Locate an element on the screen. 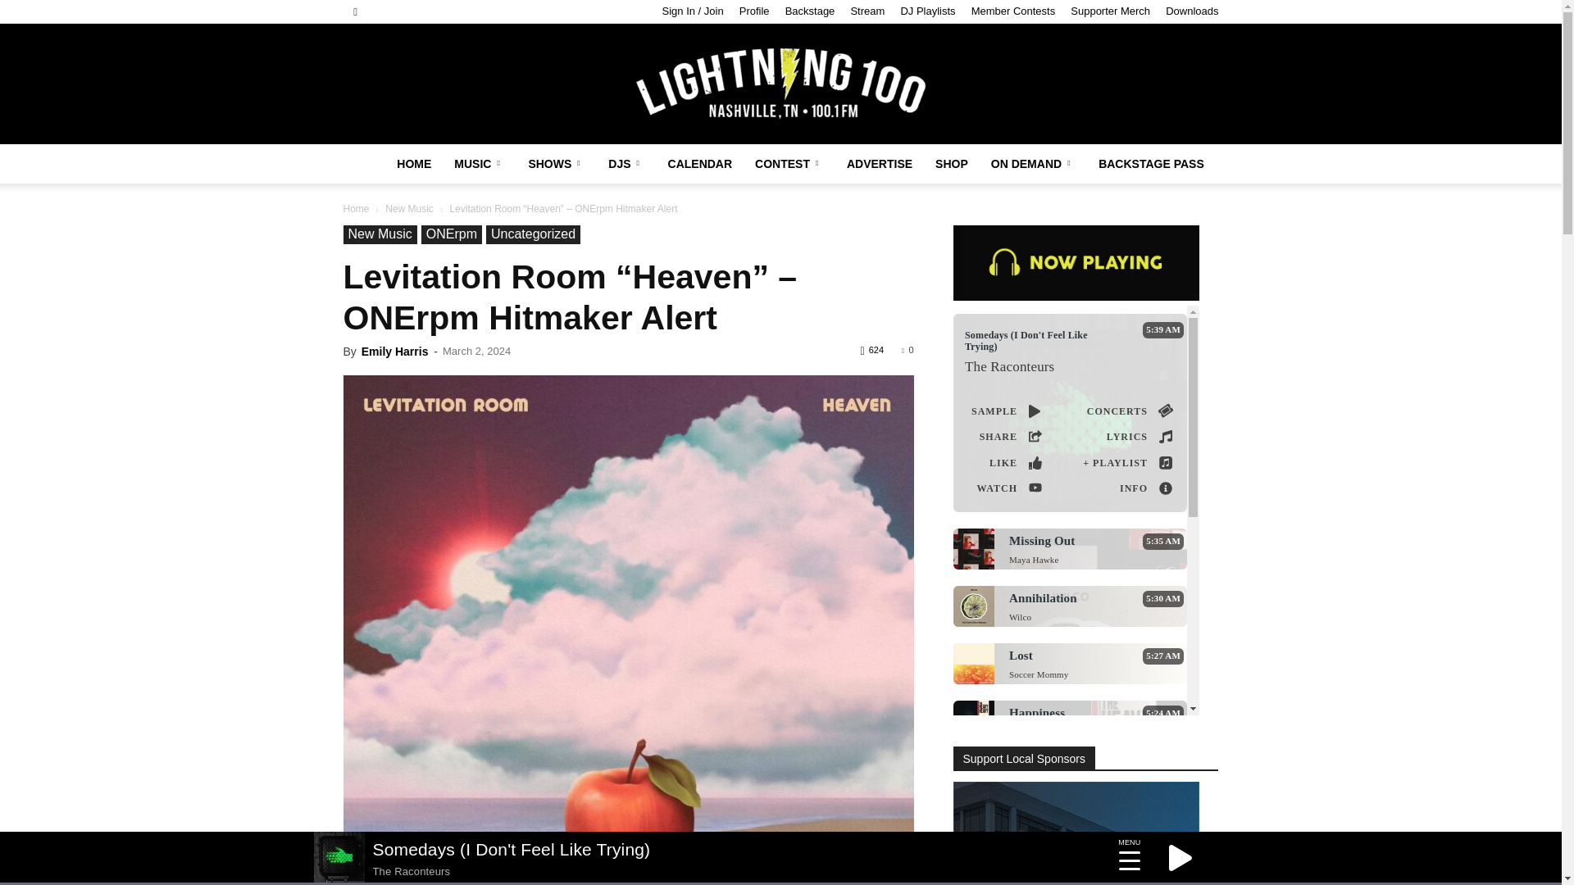  Youtube is located at coordinates (461, 11).